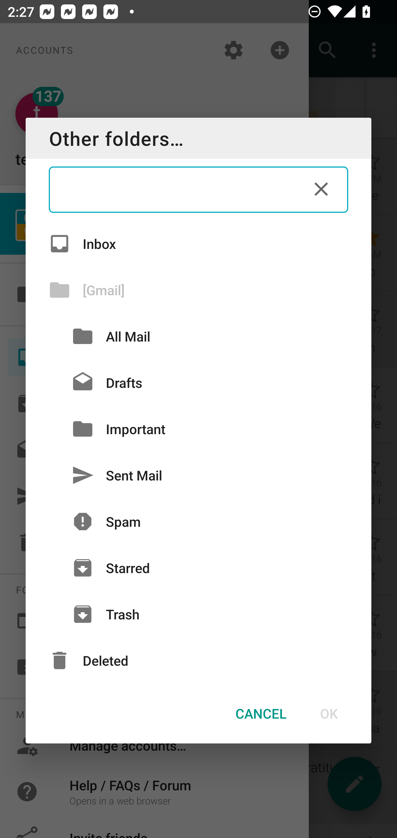  What do you see at coordinates (198, 614) in the screenshot?
I see `Trash` at bounding box center [198, 614].